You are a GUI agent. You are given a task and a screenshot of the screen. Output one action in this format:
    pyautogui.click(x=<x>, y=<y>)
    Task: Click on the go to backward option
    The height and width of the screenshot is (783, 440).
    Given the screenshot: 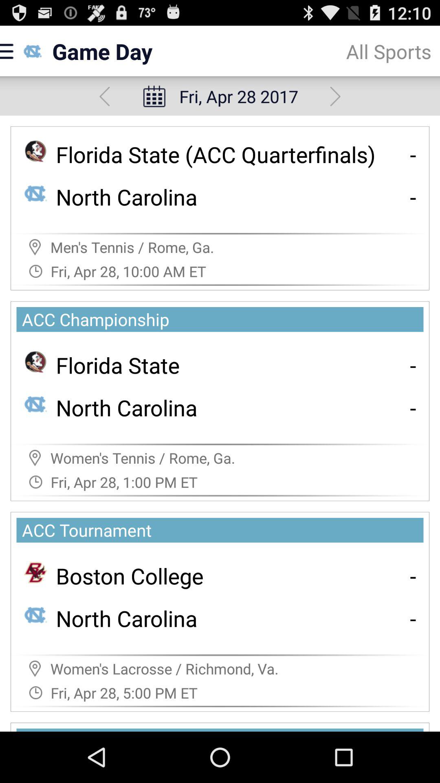 What is the action you would take?
    pyautogui.click(x=104, y=96)
    